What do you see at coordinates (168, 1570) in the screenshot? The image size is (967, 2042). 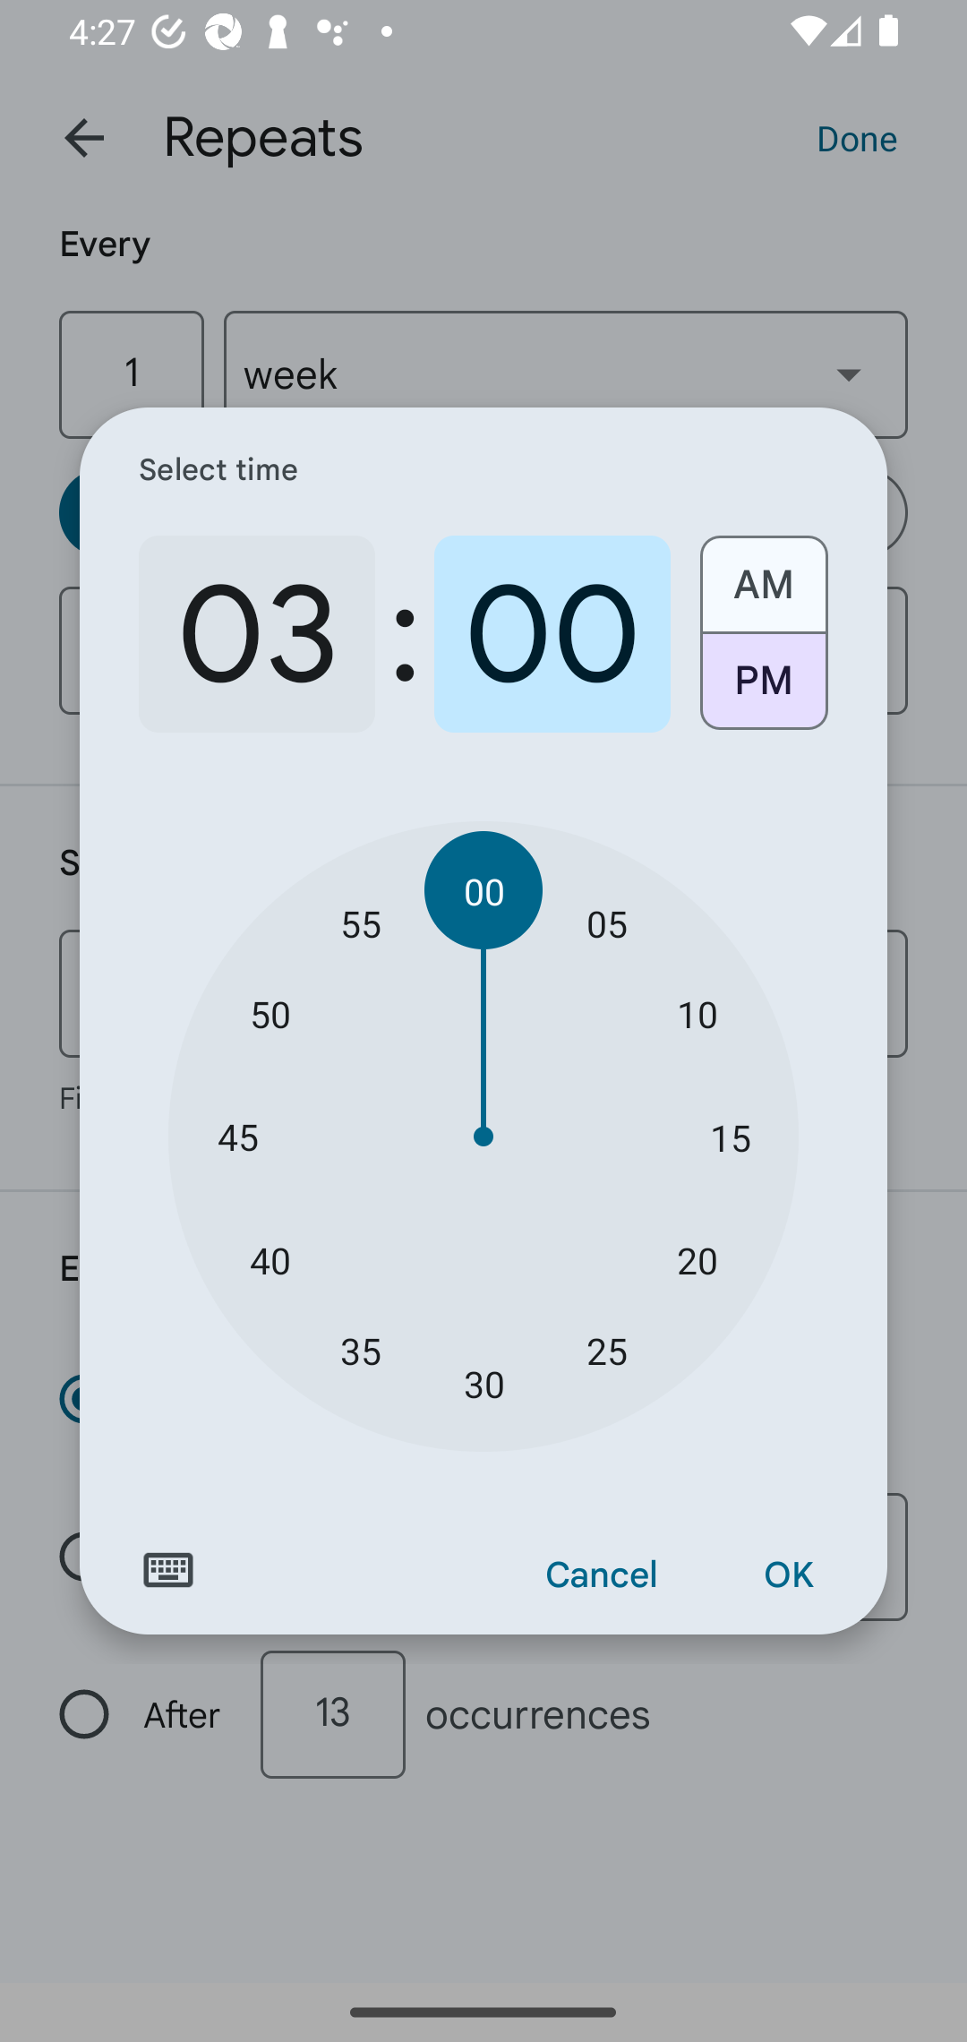 I see `Switch to text input mode for the time input.` at bounding box center [168, 1570].